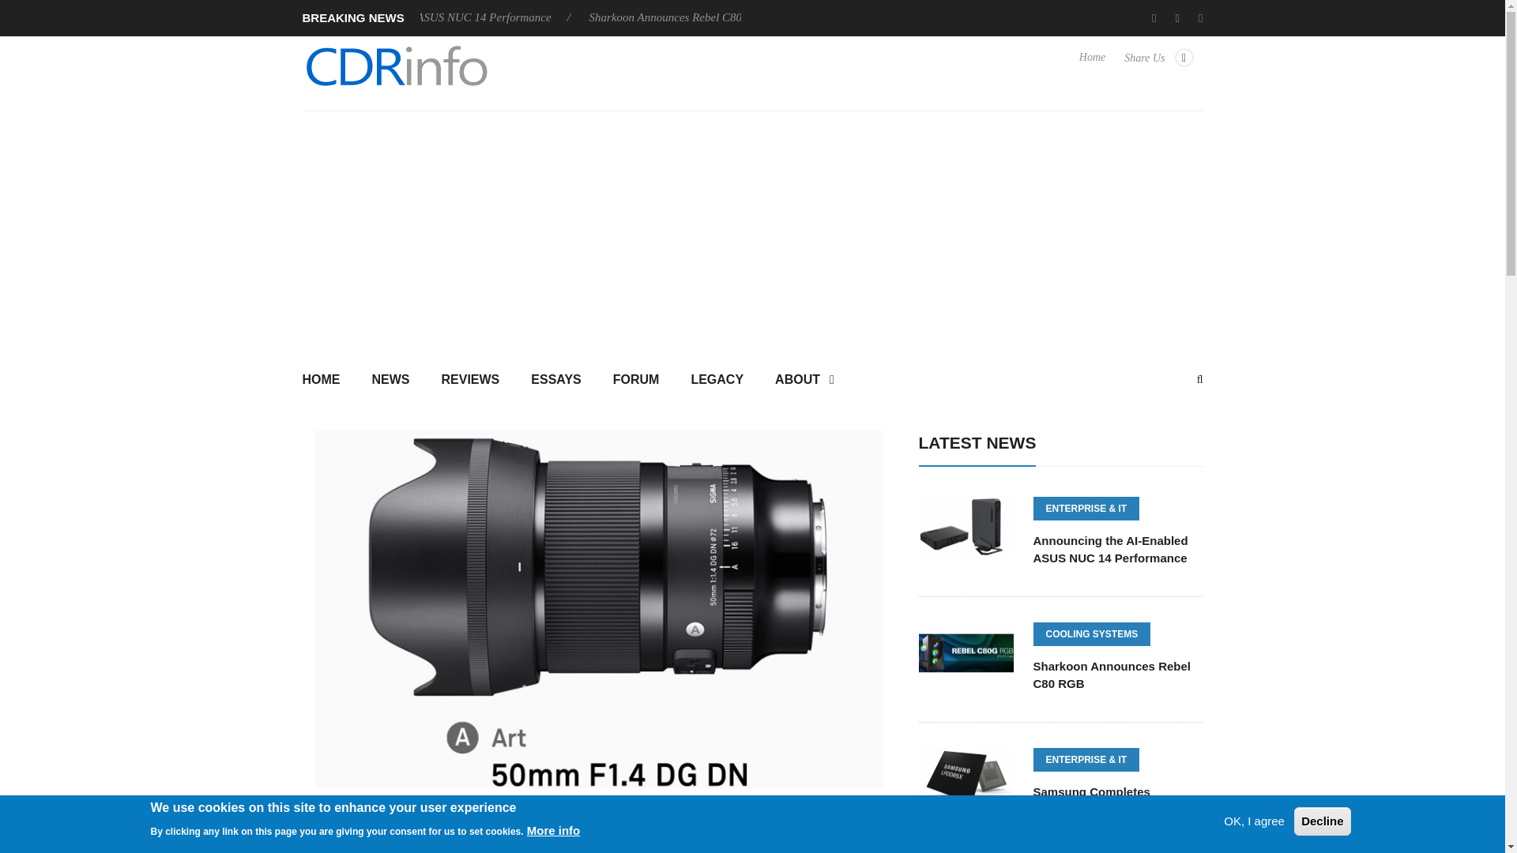 The height and width of the screenshot is (853, 1517). Describe the element at coordinates (636, 381) in the screenshot. I see `FORUM` at that location.